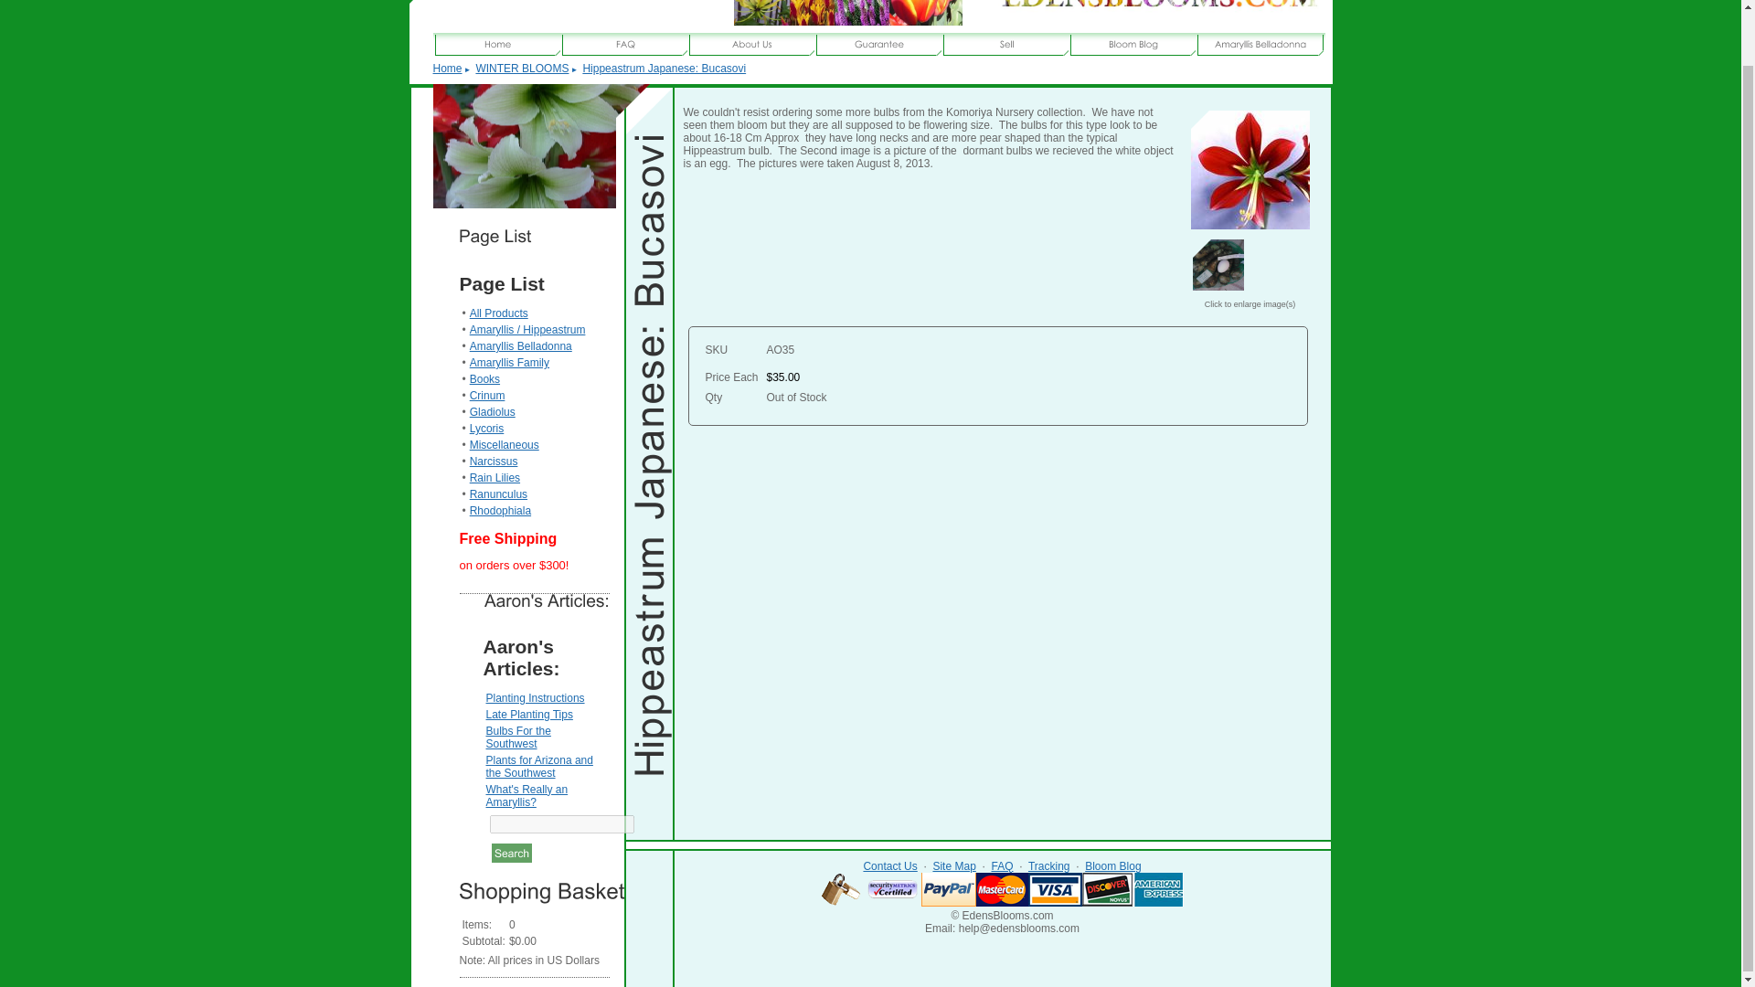 The height and width of the screenshot is (987, 1755). What do you see at coordinates (495, 478) in the screenshot?
I see `Rain Lilies` at bounding box center [495, 478].